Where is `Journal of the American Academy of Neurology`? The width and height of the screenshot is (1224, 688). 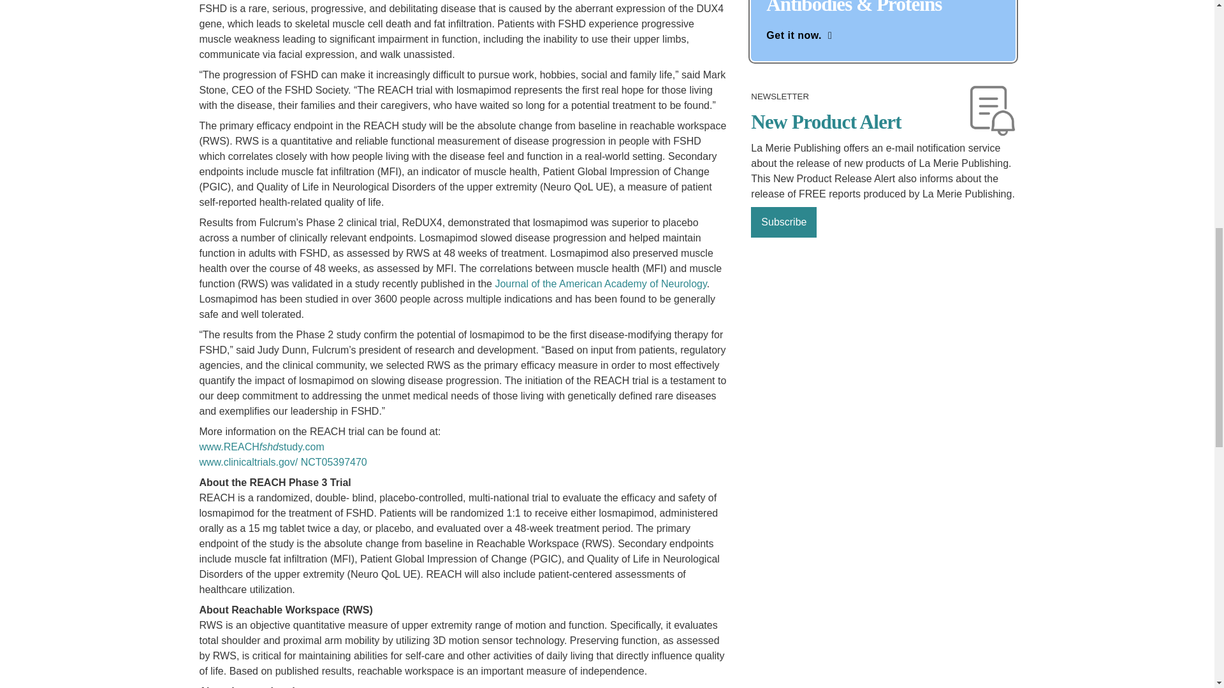 Journal of the American Academy of Neurology is located at coordinates (600, 283).